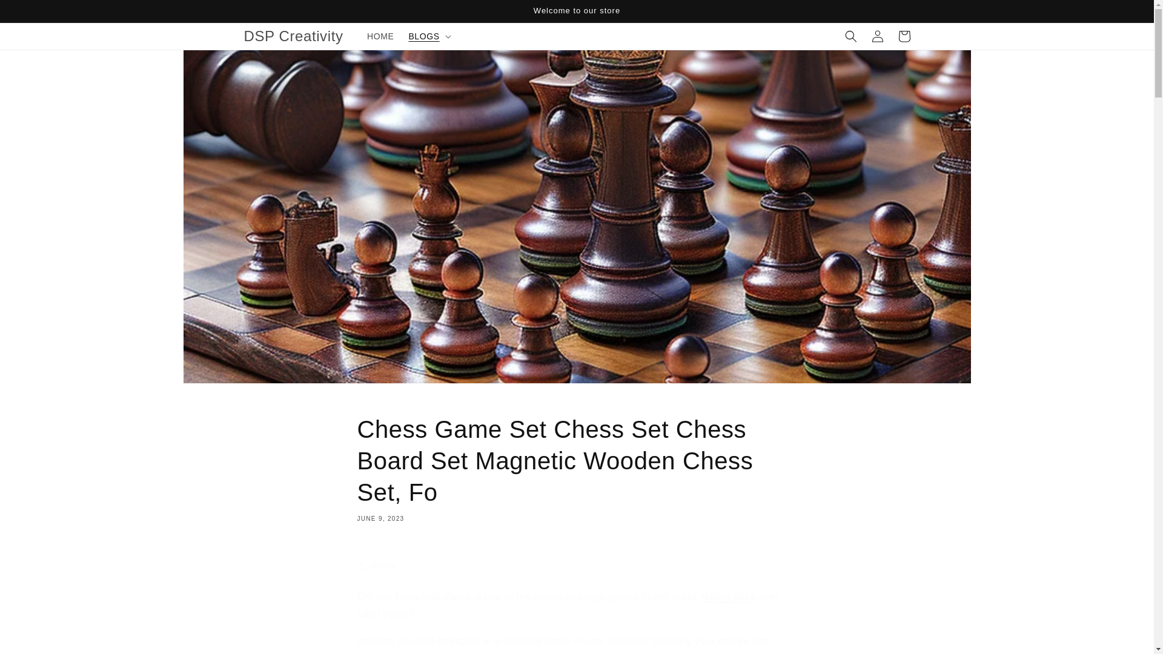  Describe the element at coordinates (728, 596) in the screenshot. I see `dating back` at that location.